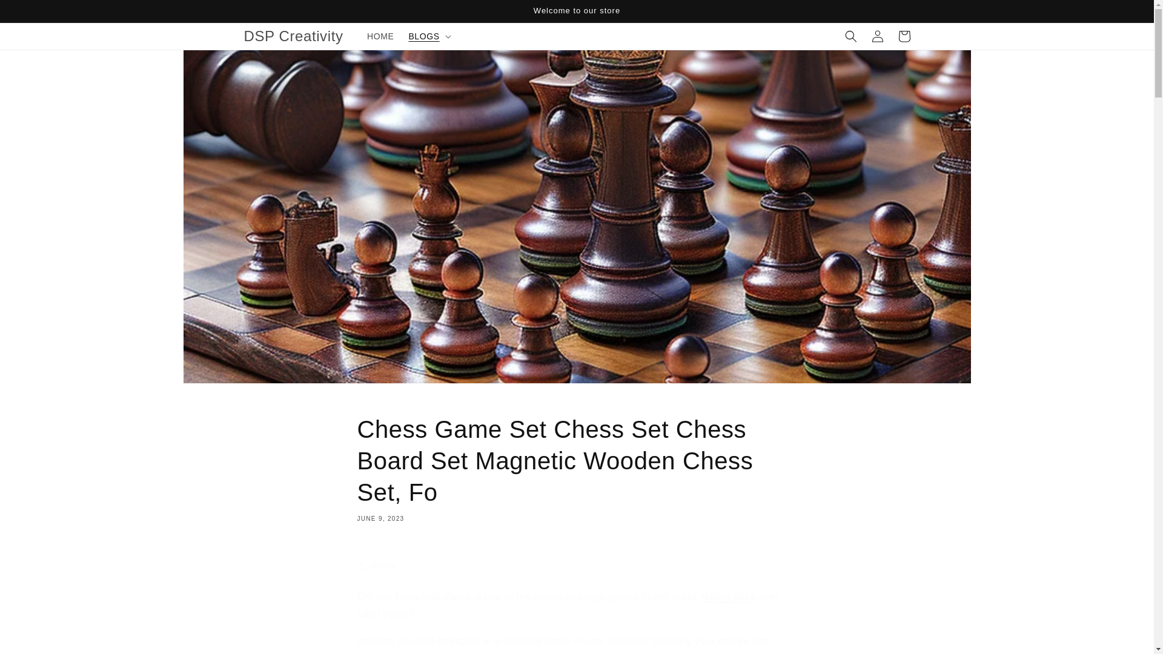  Describe the element at coordinates (728, 596) in the screenshot. I see `dating back` at that location.